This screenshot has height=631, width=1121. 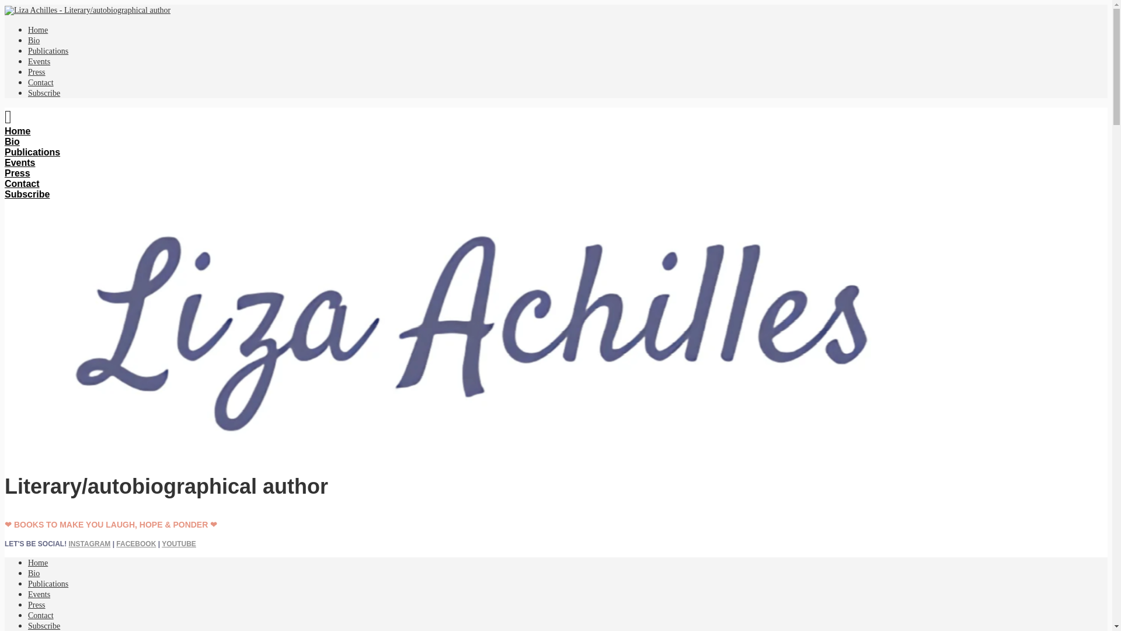 What do you see at coordinates (44, 93) in the screenshot?
I see `Subscribe` at bounding box center [44, 93].